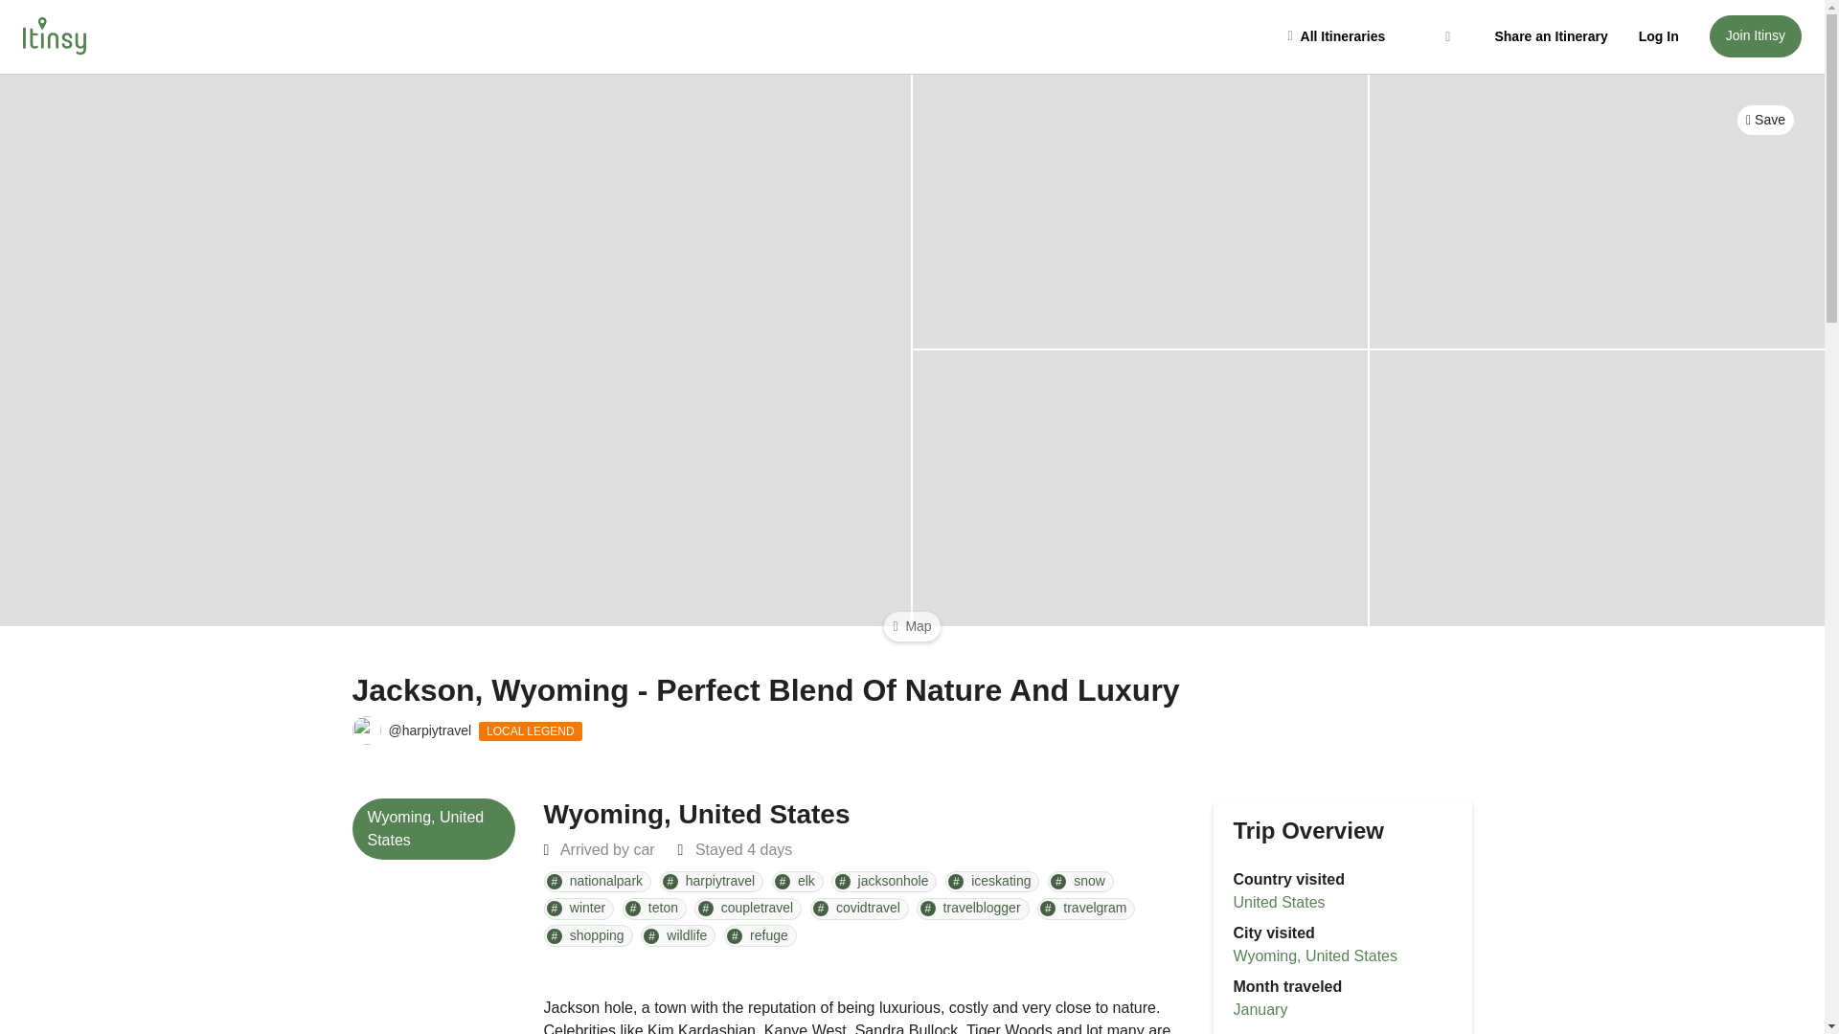 The image size is (1839, 1034). What do you see at coordinates (912, 626) in the screenshot?
I see `Map` at bounding box center [912, 626].